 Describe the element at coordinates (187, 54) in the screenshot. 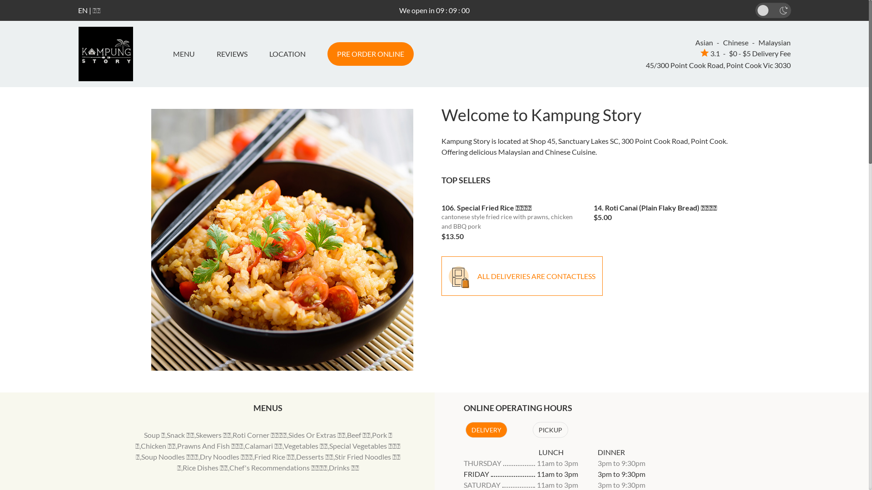

I see `MENU` at that location.